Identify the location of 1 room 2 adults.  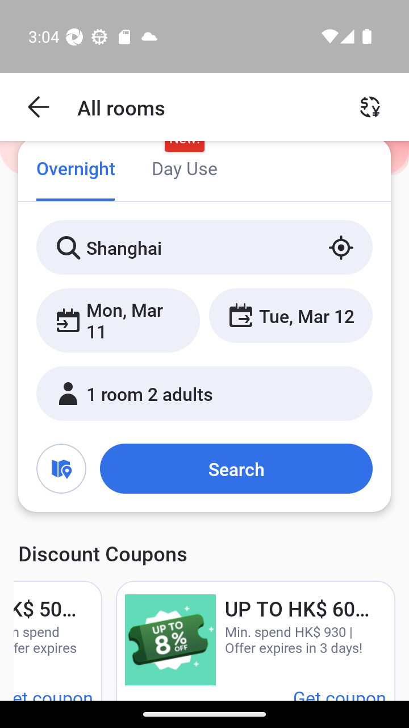
(204, 393).